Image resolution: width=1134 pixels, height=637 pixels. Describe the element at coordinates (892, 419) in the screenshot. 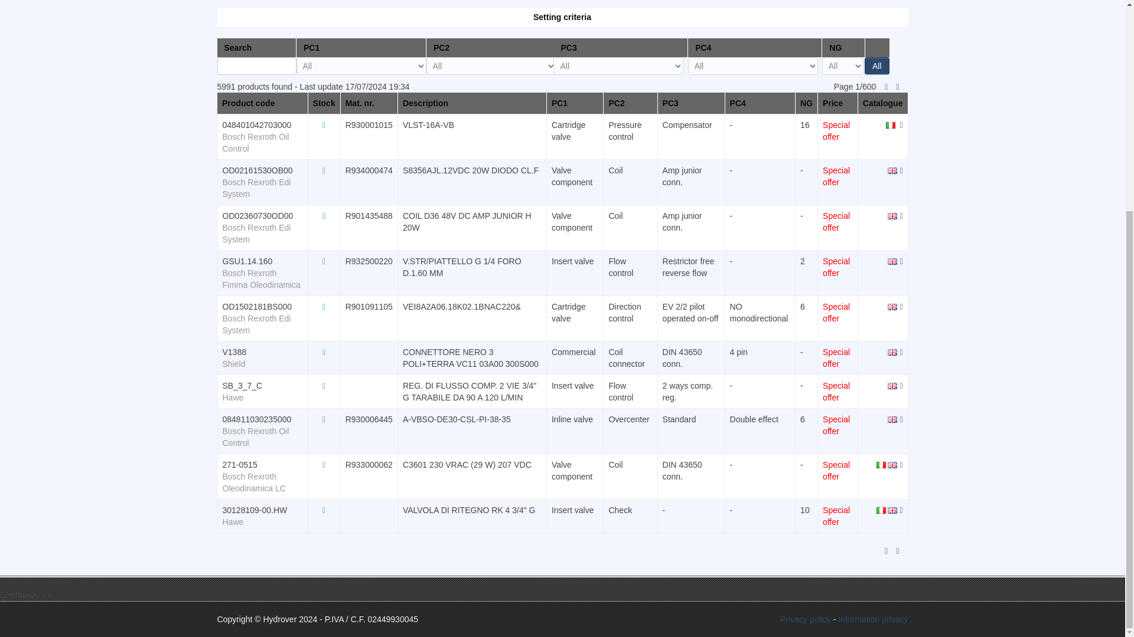

I see `Download pdf` at that location.